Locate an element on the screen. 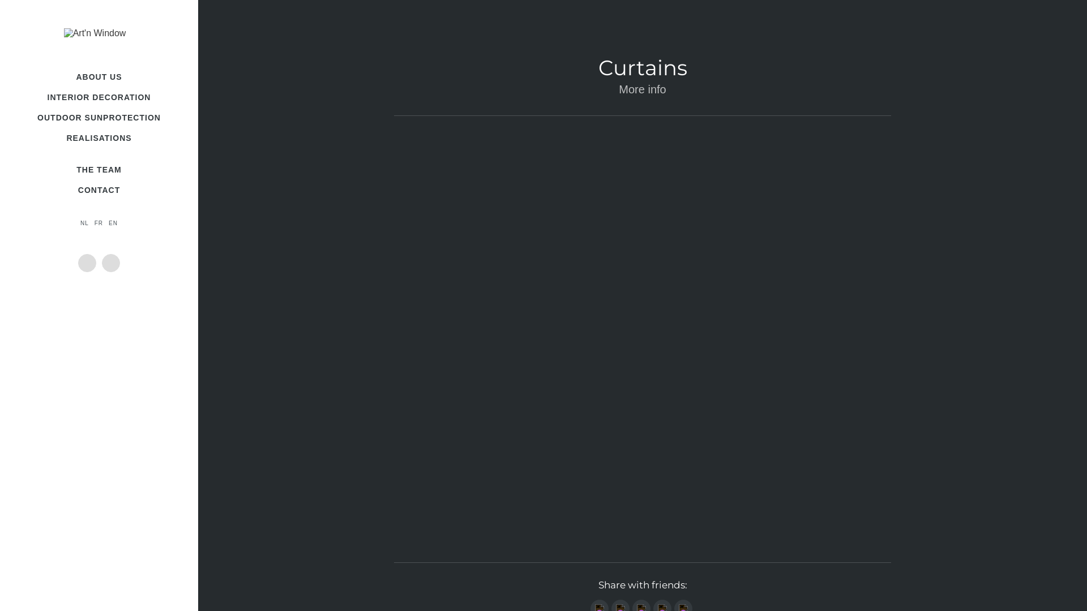 The height and width of the screenshot is (611, 1087). EN is located at coordinates (113, 223).